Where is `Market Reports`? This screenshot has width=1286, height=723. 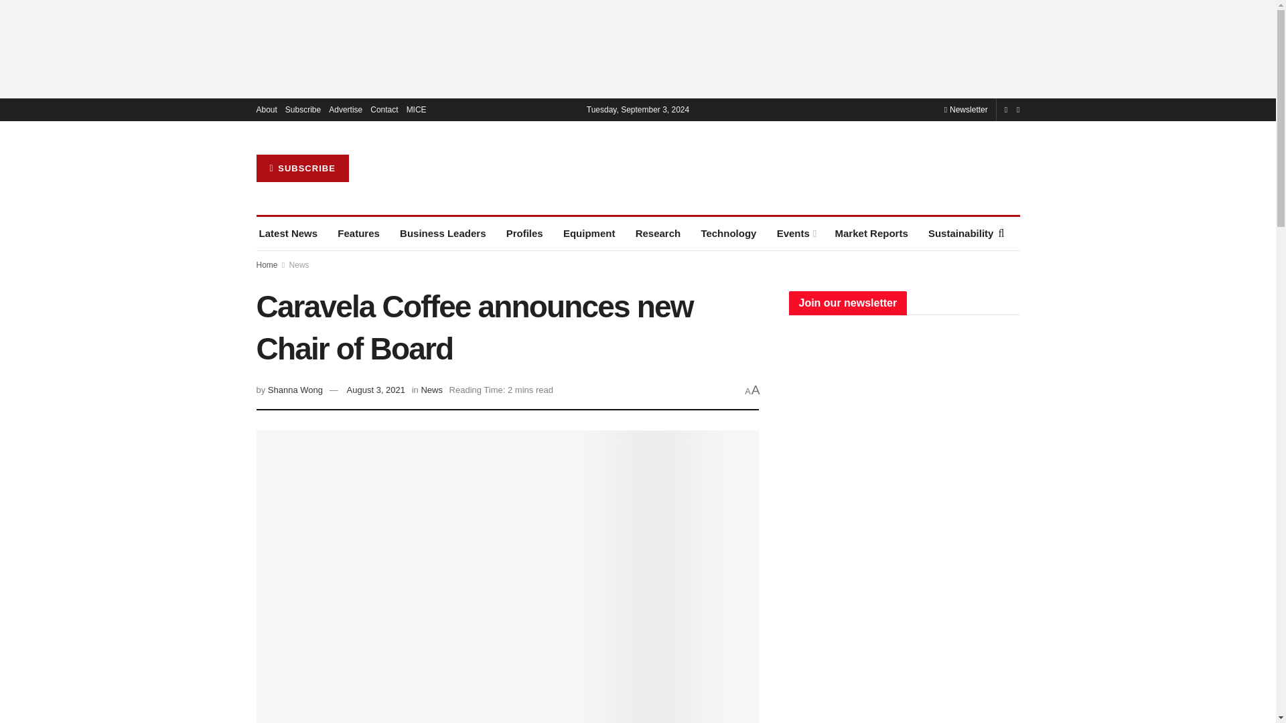 Market Reports is located at coordinates (871, 233).